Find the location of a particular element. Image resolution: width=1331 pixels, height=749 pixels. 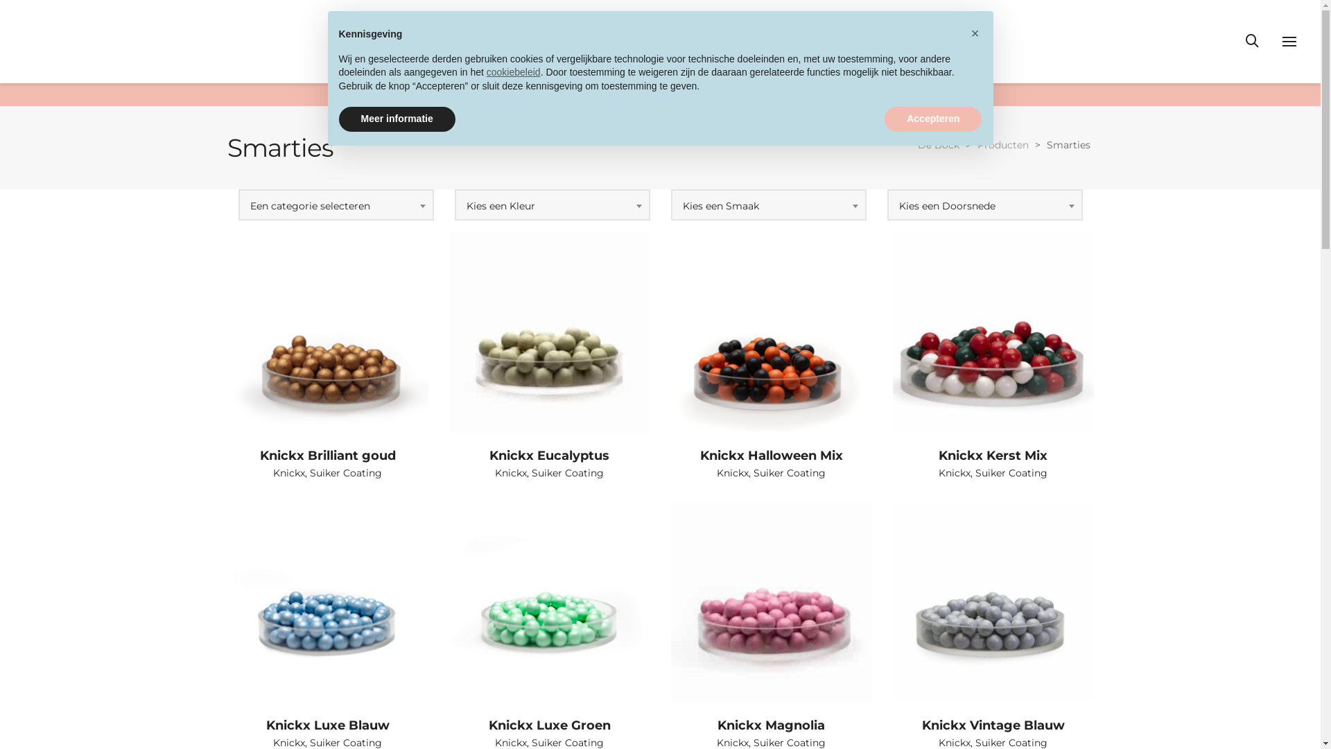

Suiker Coating is located at coordinates (790, 473).